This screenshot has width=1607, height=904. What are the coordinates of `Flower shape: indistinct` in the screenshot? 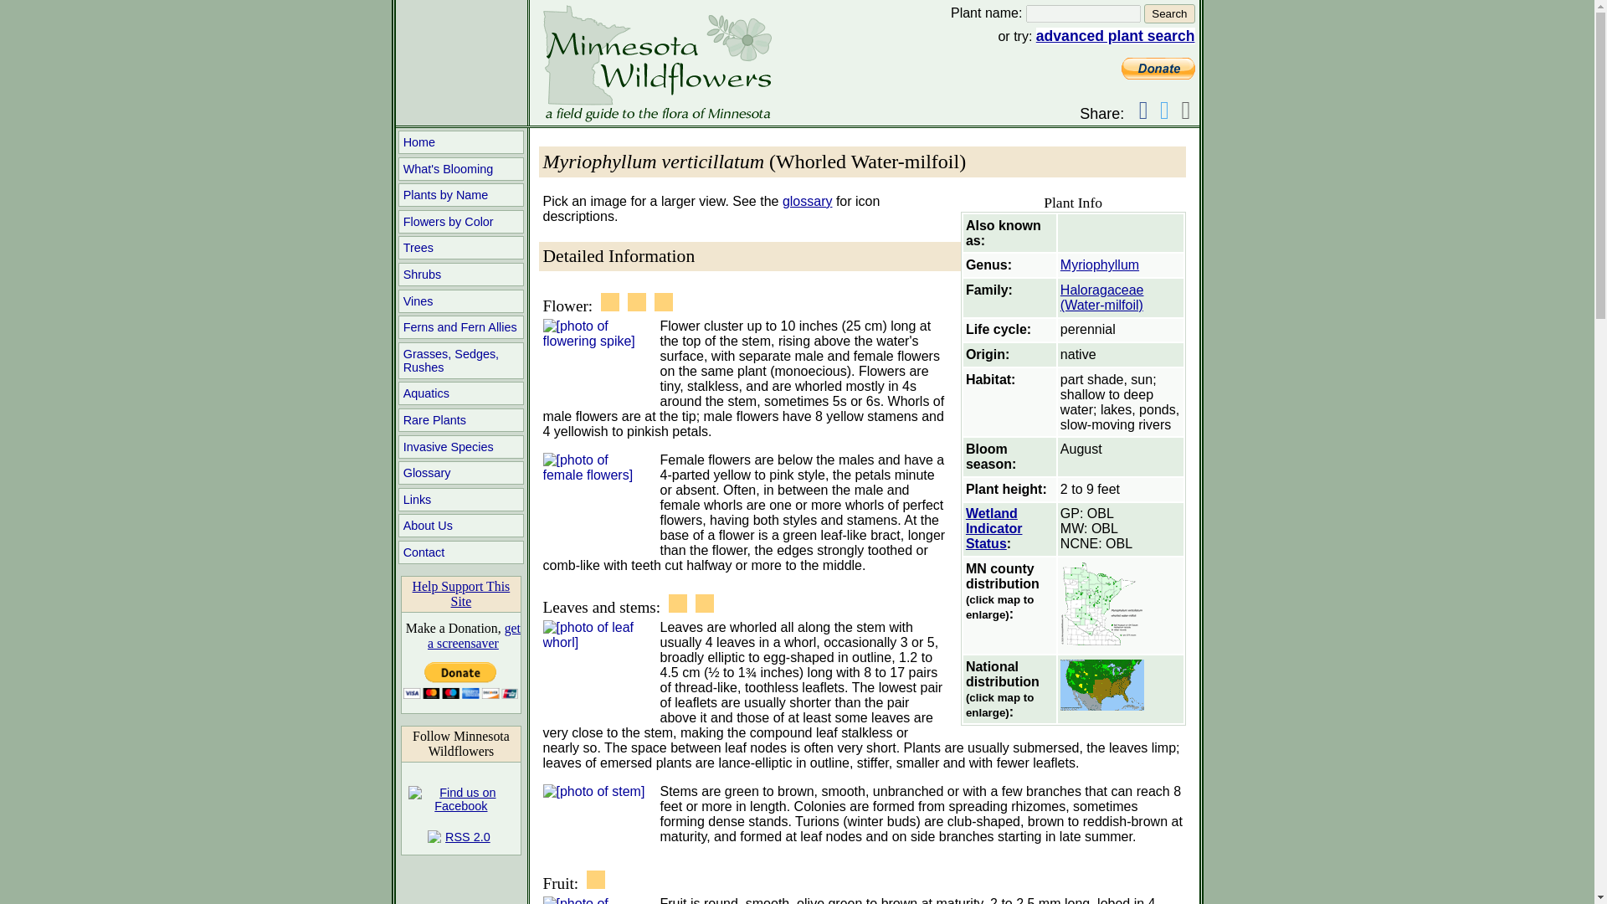 It's located at (636, 301).